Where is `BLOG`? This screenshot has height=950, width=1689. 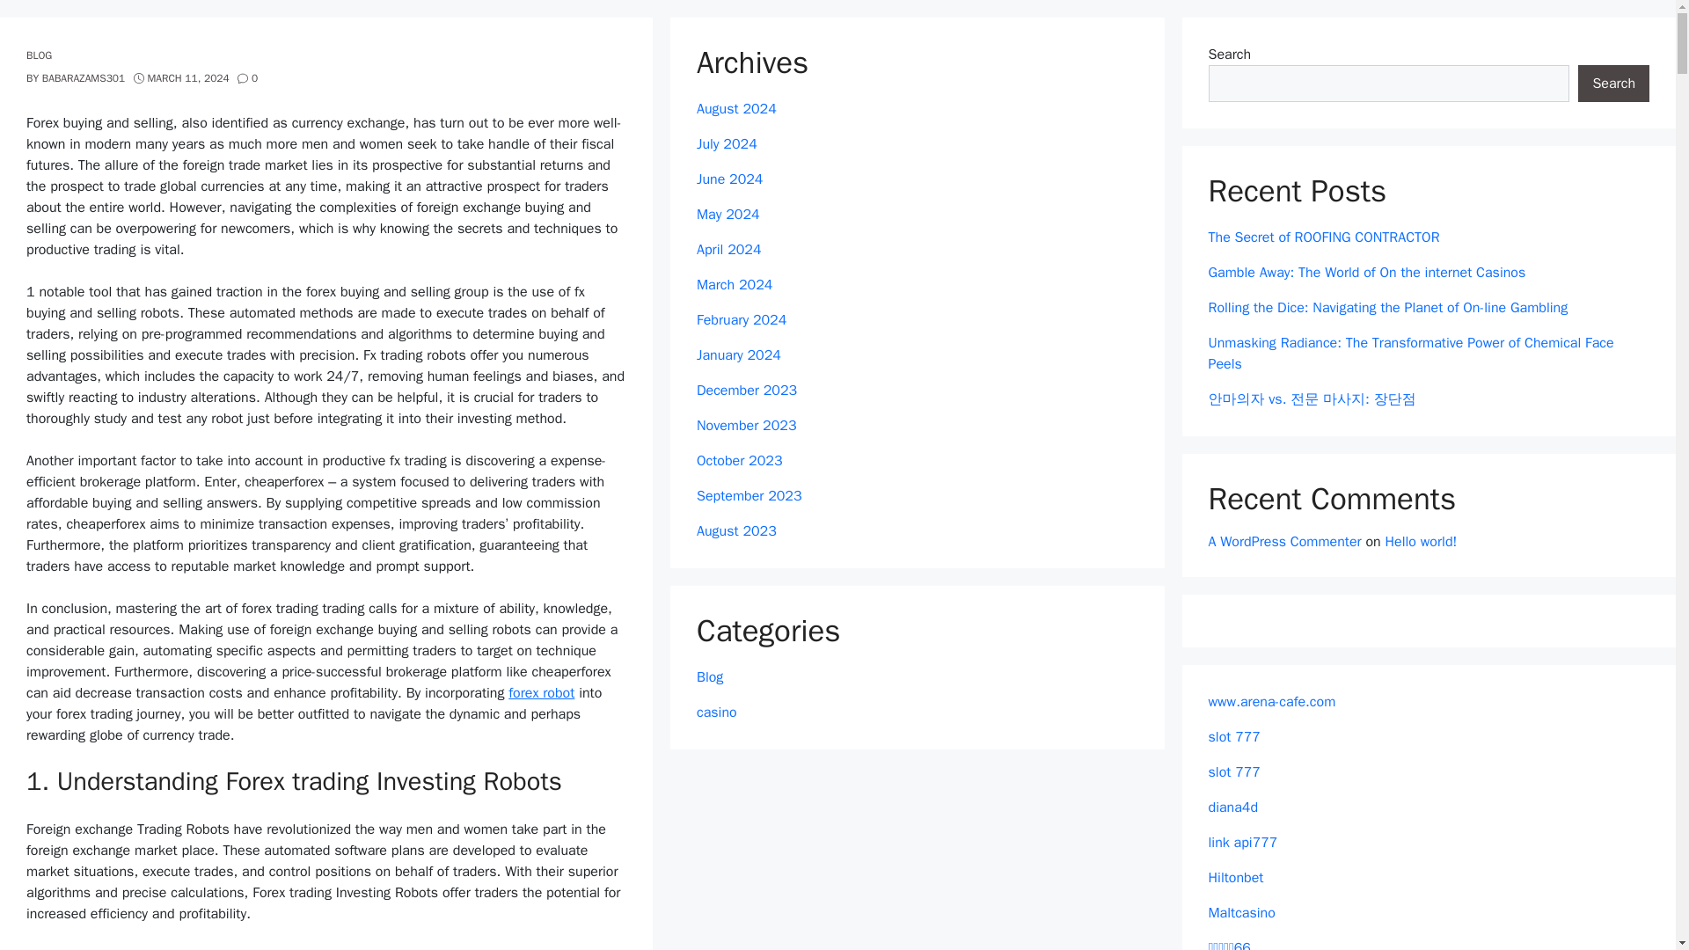 BLOG is located at coordinates (39, 55).